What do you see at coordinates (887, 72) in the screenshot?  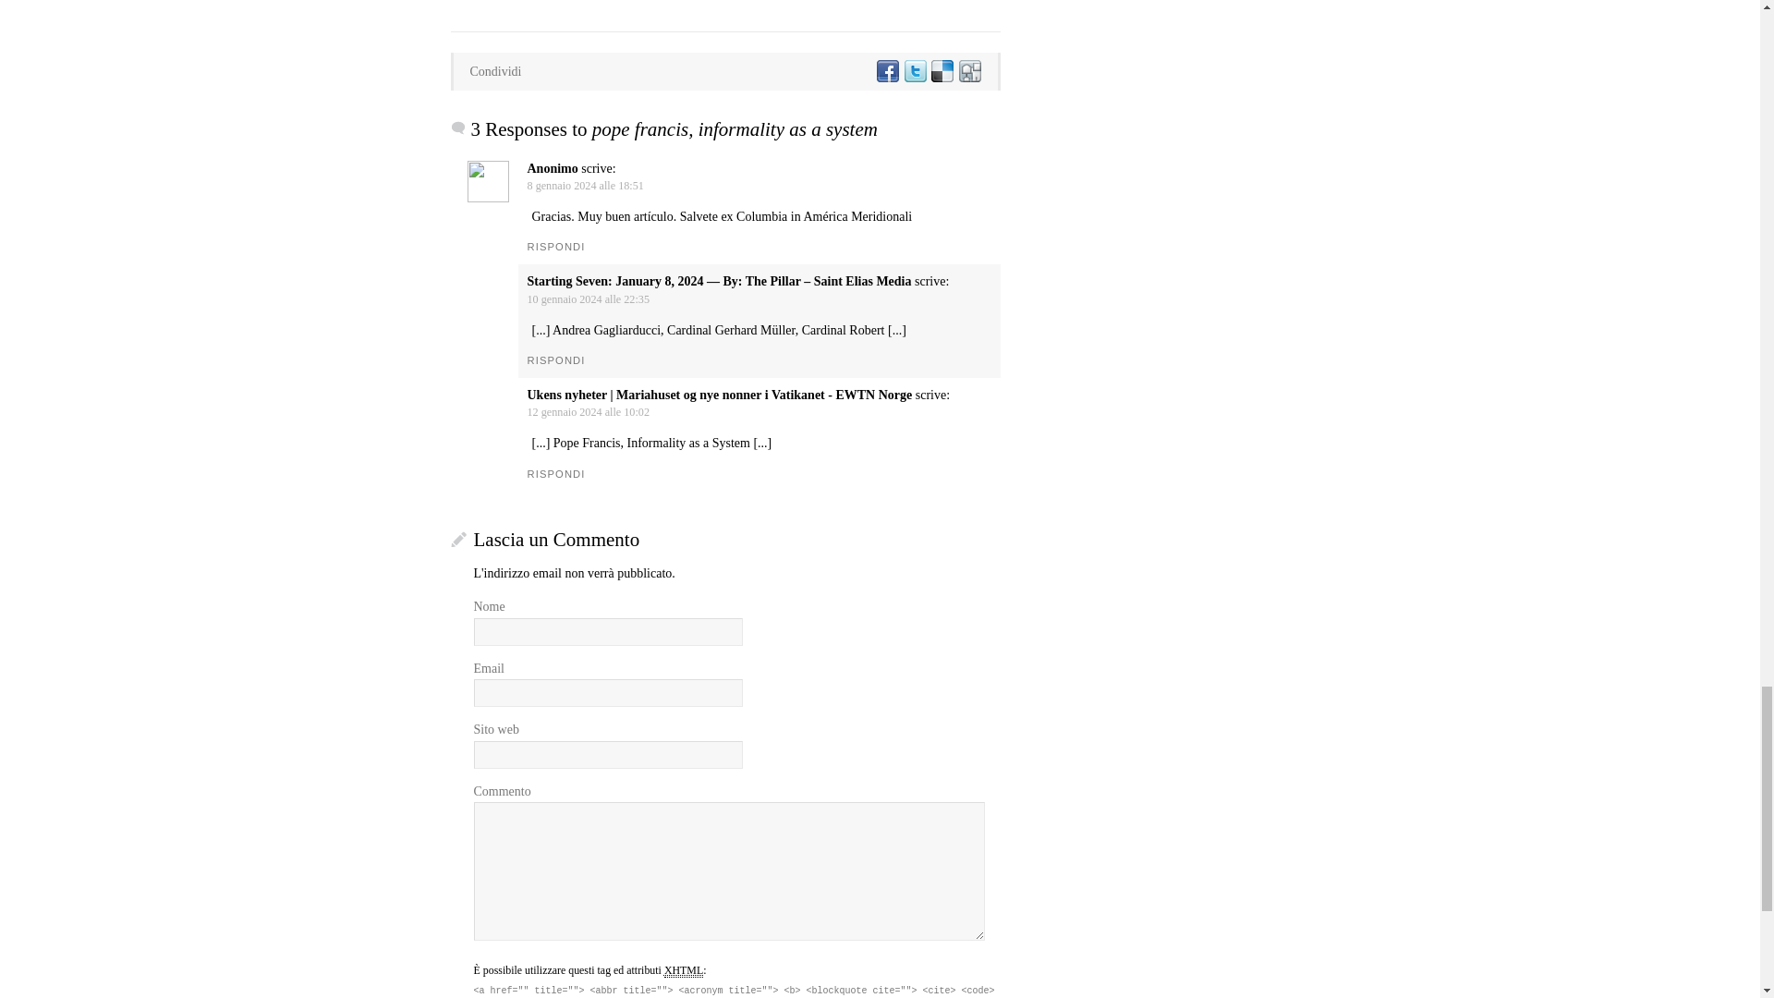 I see `Share on Facebook` at bounding box center [887, 72].